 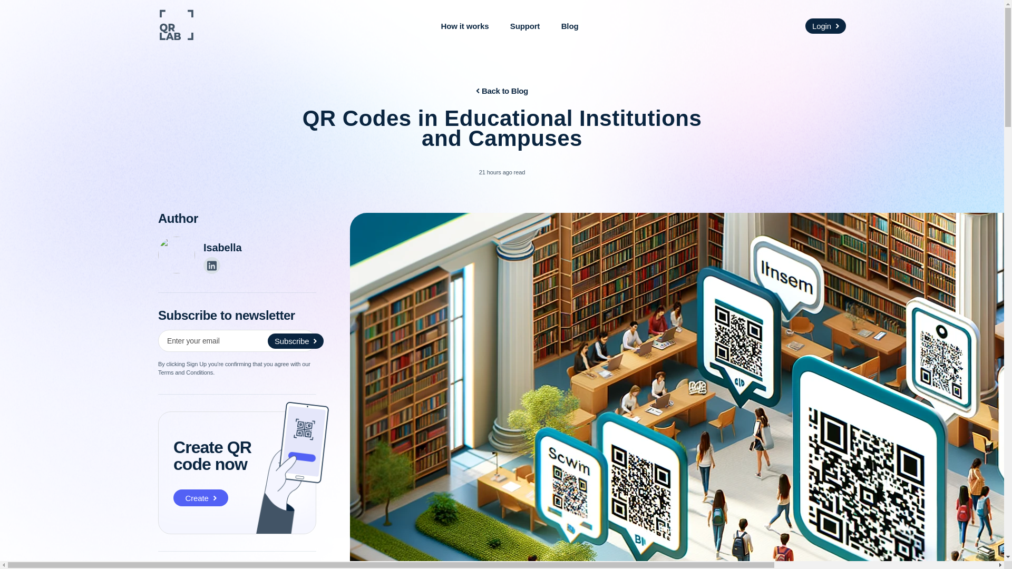 What do you see at coordinates (200, 497) in the screenshot?
I see `Create` at bounding box center [200, 497].